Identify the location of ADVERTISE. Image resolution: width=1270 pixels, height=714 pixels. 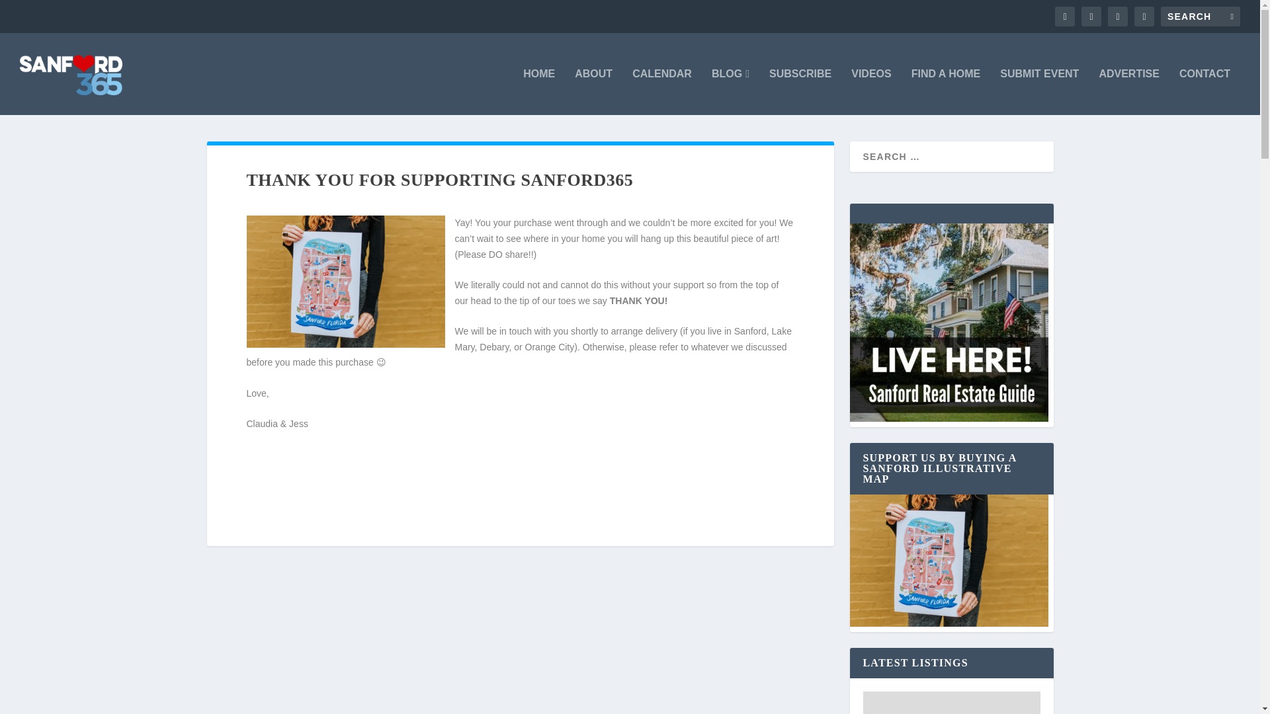
(1128, 91).